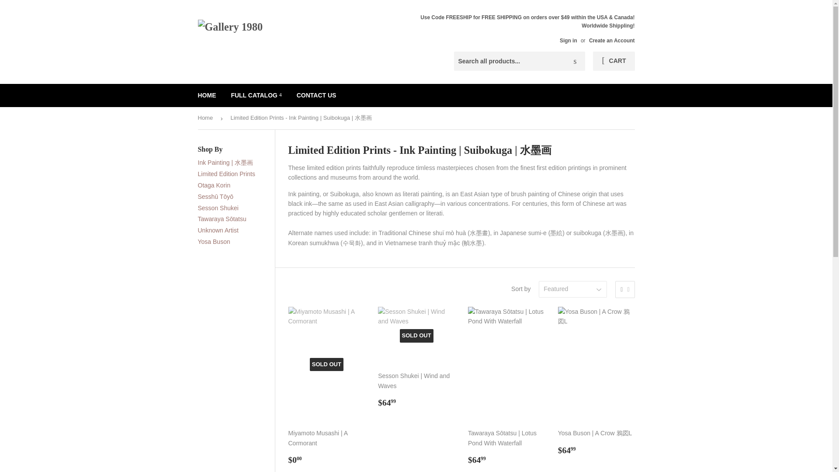 The image size is (839, 472). What do you see at coordinates (612, 41) in the screenshot?
I see `Create an Account` at bounding box center [612, 41].